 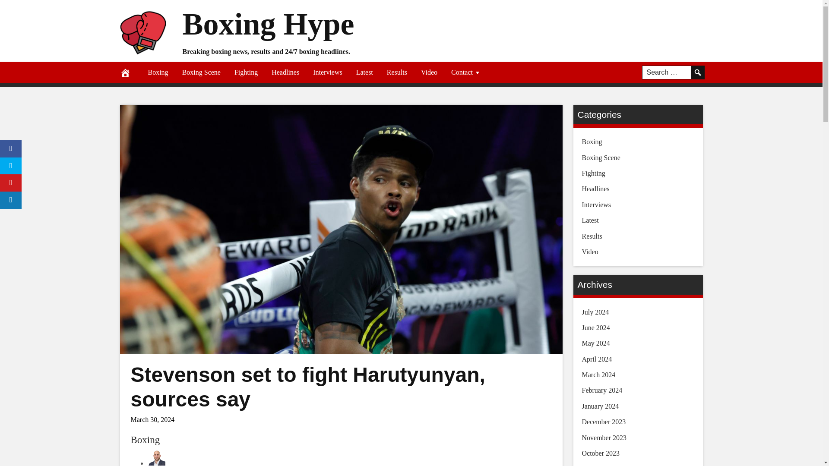 What do you see at coordinates (396, 72) in the screenshot?
I see `Results` at bounding box center [396, 72].